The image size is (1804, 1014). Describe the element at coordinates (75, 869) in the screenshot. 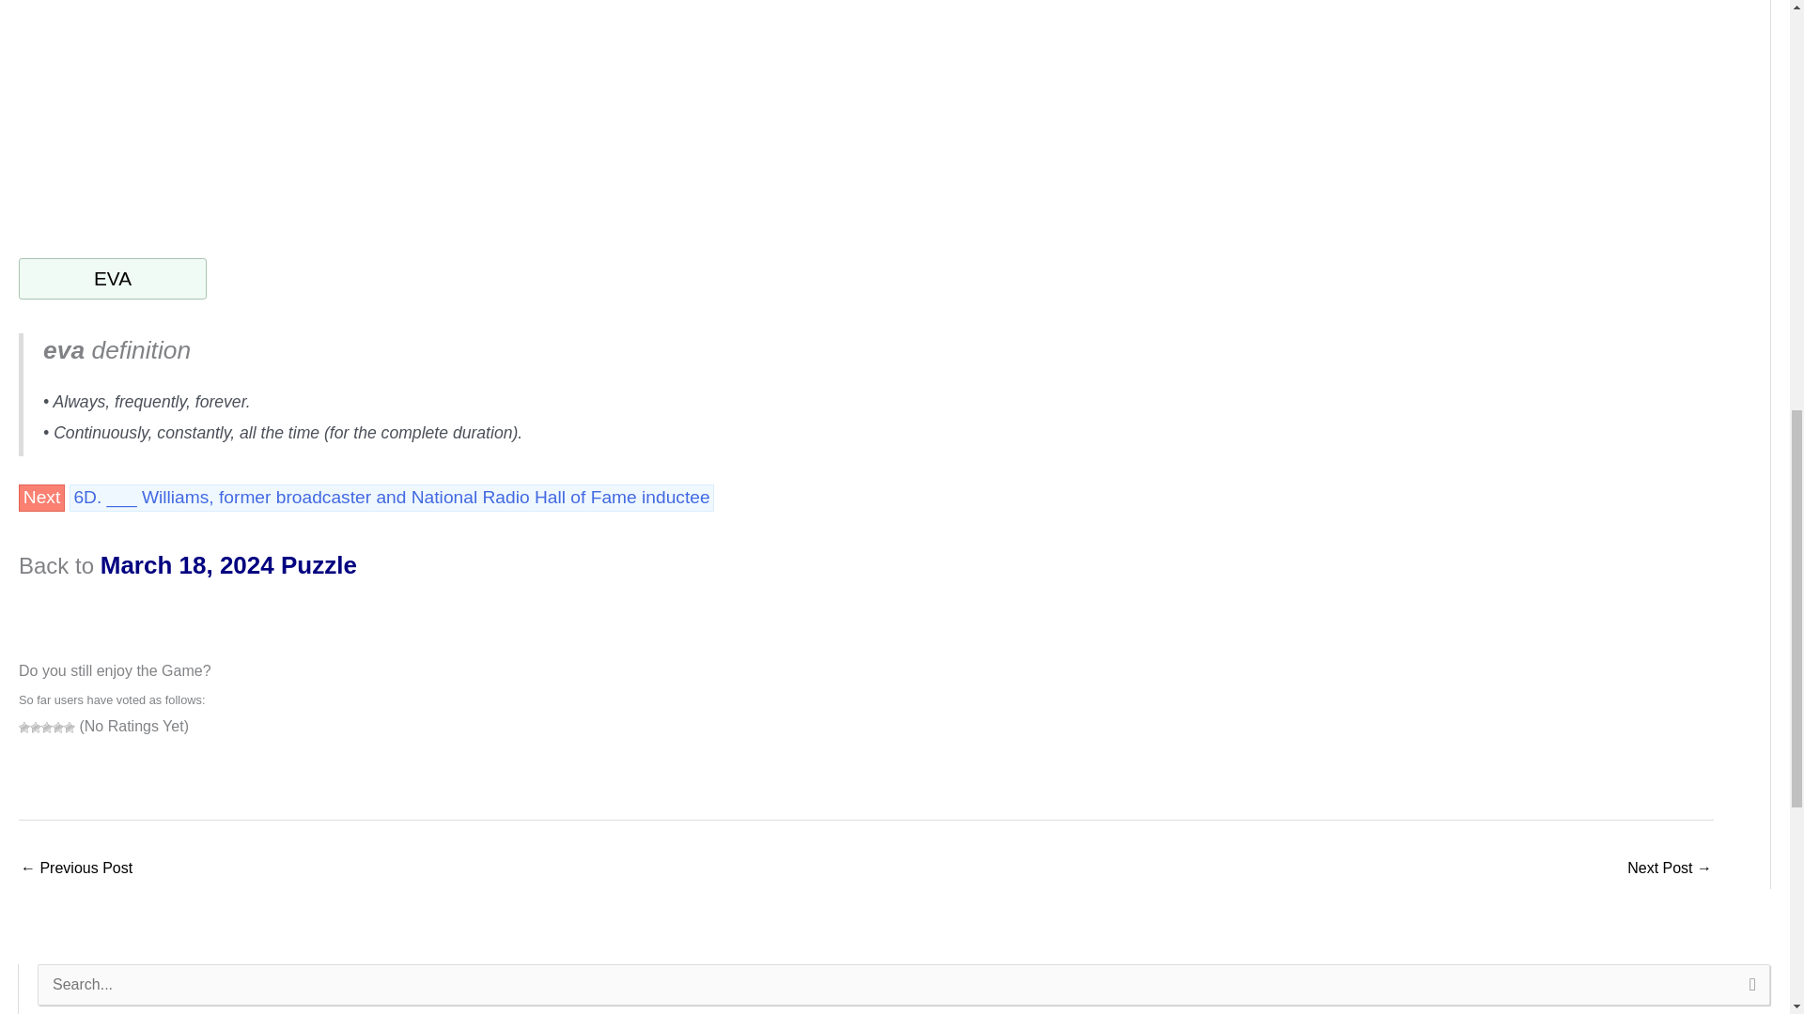

I see `Word before "Diego" or "Jose" Crossword Clue` at that location.